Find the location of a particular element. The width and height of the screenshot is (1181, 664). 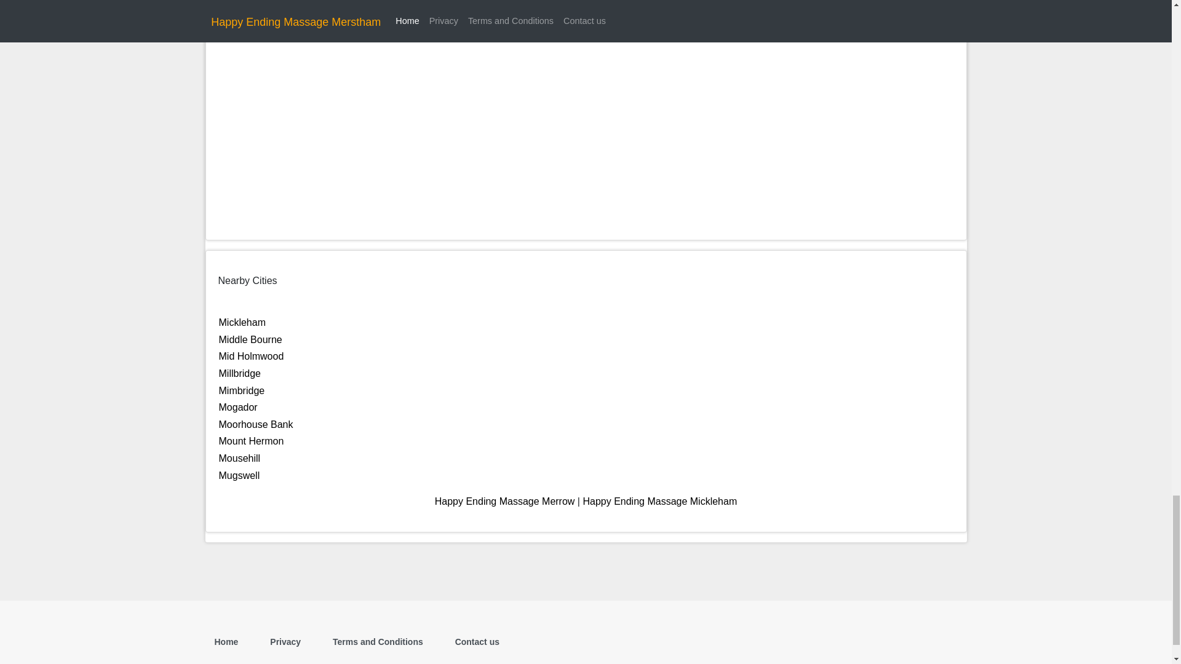

Mimbridge is located at coordinates (241, 390).